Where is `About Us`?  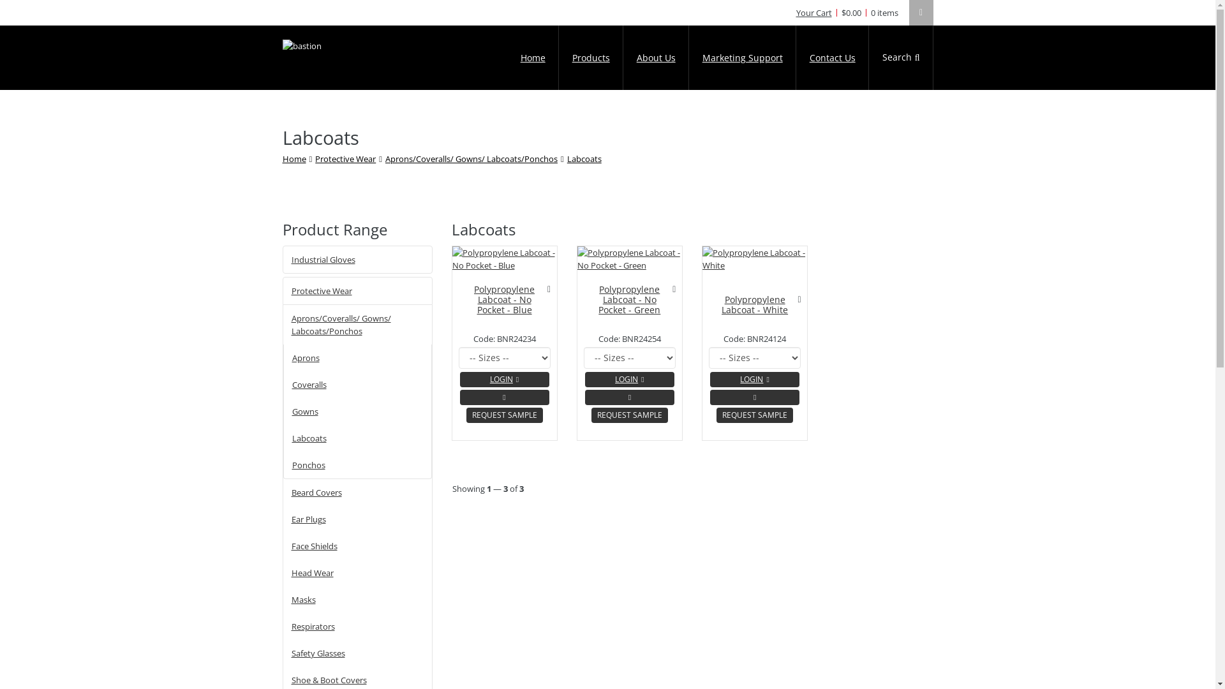 About Us is located at coordinates (656, 57).